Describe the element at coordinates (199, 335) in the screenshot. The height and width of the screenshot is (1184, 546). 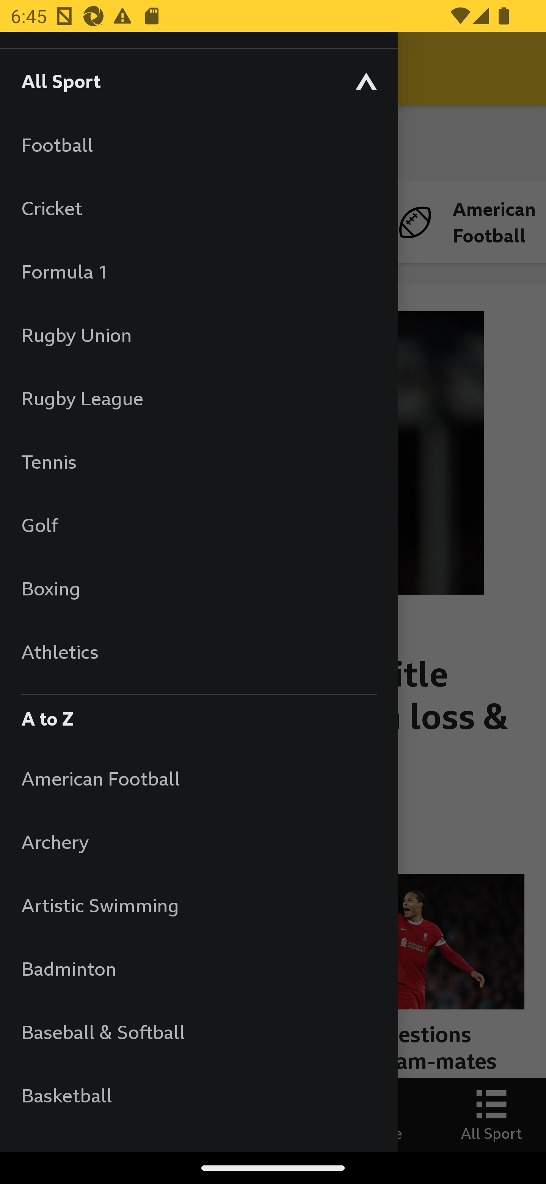
I see `Rugby Union` at that location.